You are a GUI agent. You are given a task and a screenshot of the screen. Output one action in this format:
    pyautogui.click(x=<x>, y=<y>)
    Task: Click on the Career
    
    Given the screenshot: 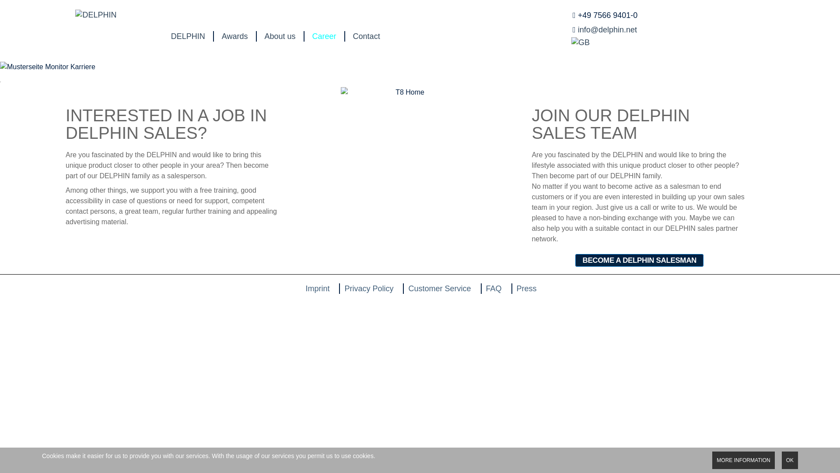 What is the action you would take?
    pyautogui.click(x=325, y=36)
    